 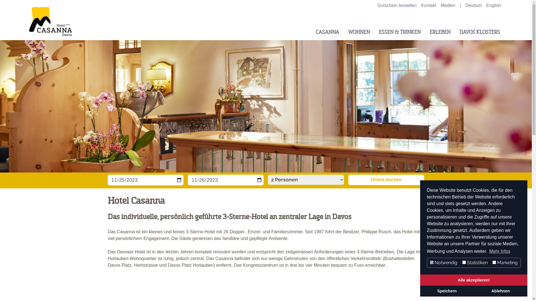 What do you see at coordinates (399, 32) in the screenshot?
I see `ESSEN & TRINKEN` at bounding box center [399, 32].